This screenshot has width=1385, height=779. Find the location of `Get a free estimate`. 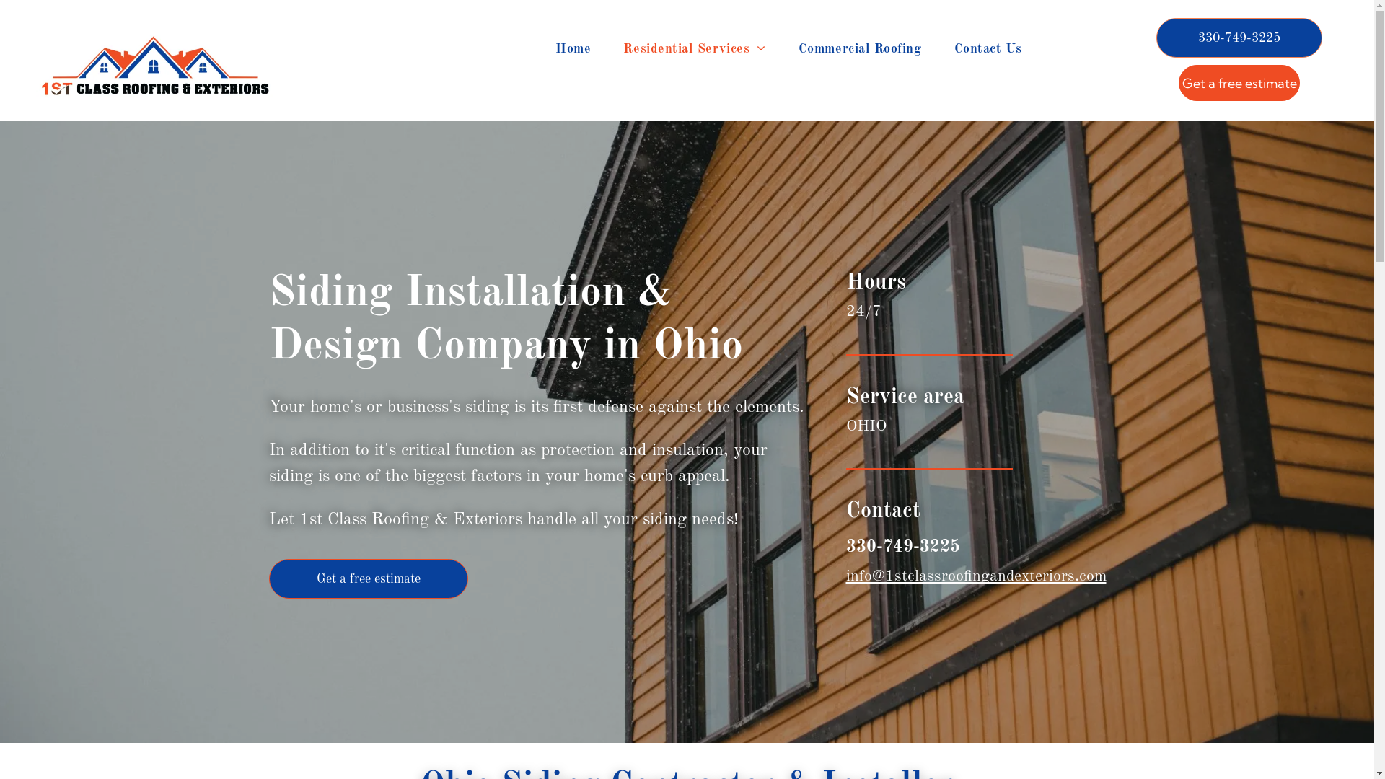

Get a free estimate is located at coordinates (1239, 83).